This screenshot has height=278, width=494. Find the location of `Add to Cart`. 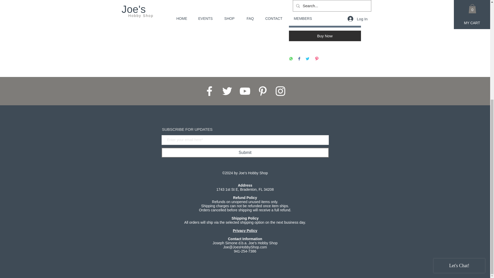

Add to Cart is located at coordinates (324, 22).